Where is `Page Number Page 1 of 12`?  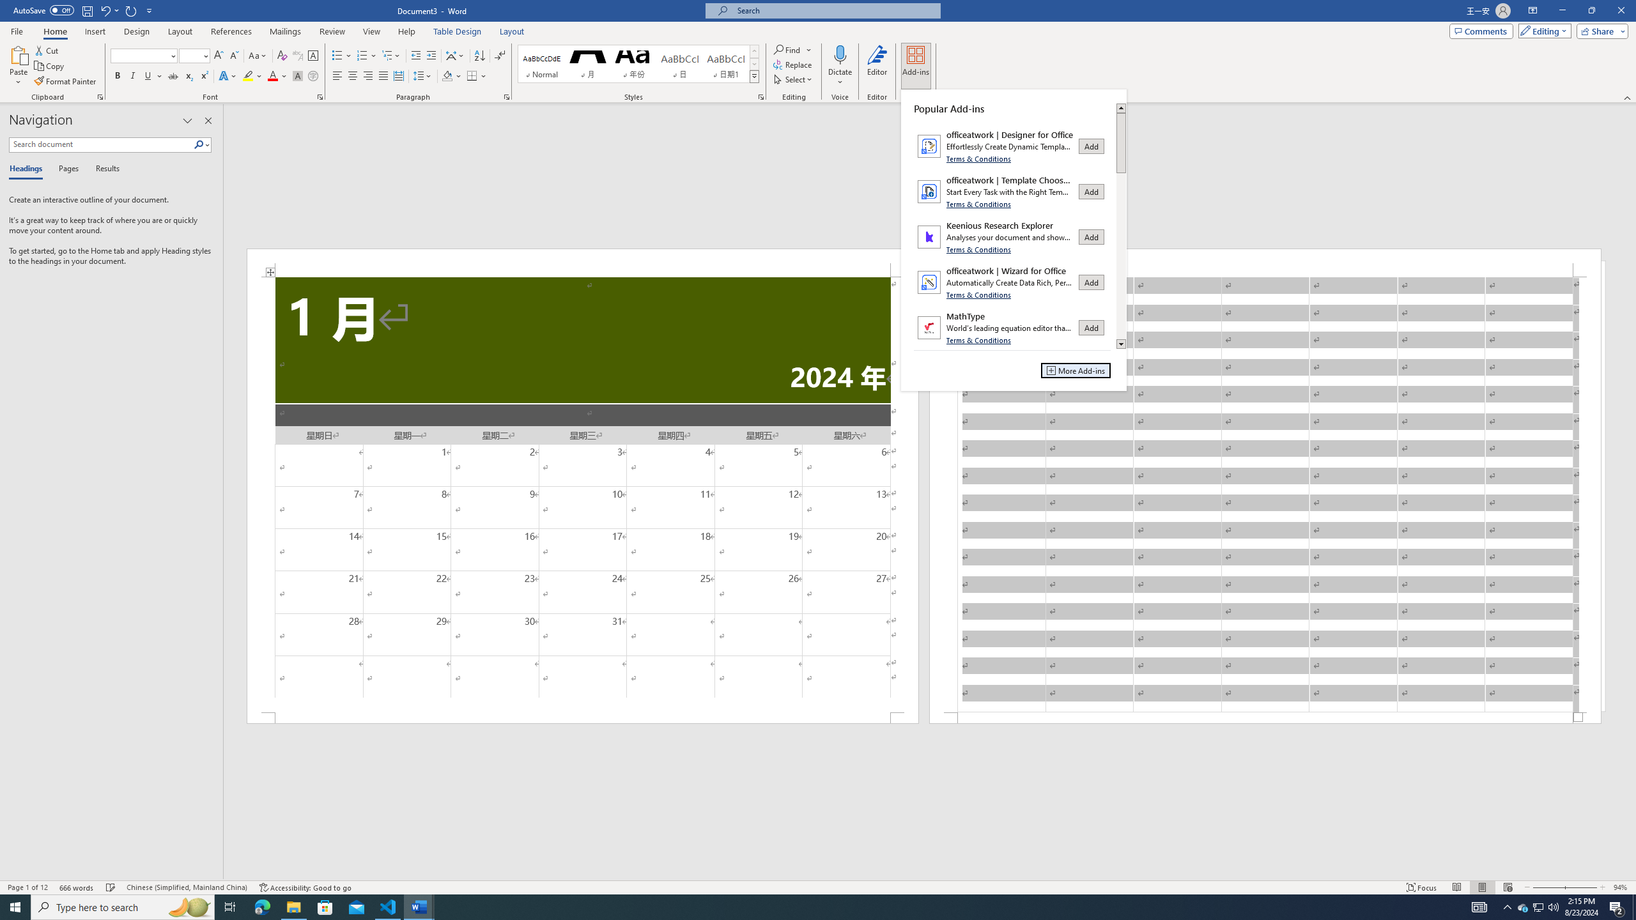
Page Number Page 1 of 12 is located at coordinates (27, 887).